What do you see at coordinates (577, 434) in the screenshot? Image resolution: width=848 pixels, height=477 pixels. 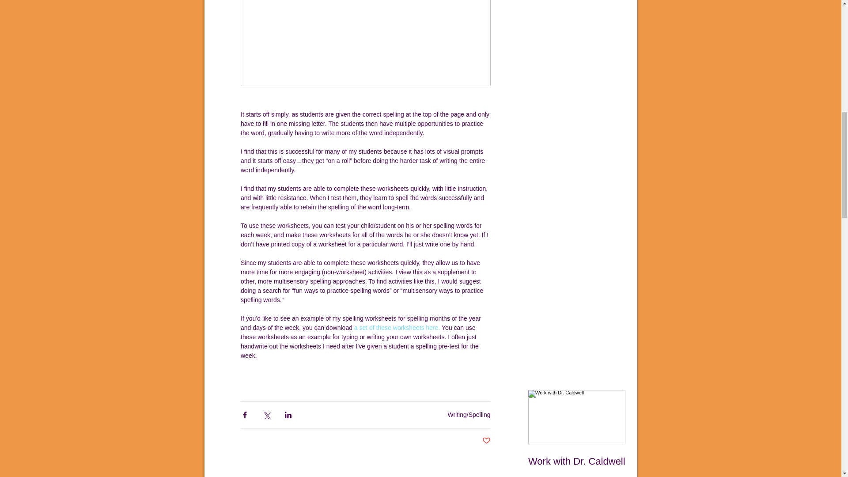 I see `Work with Dr. Caldwell` at bounding box center [577, 434].